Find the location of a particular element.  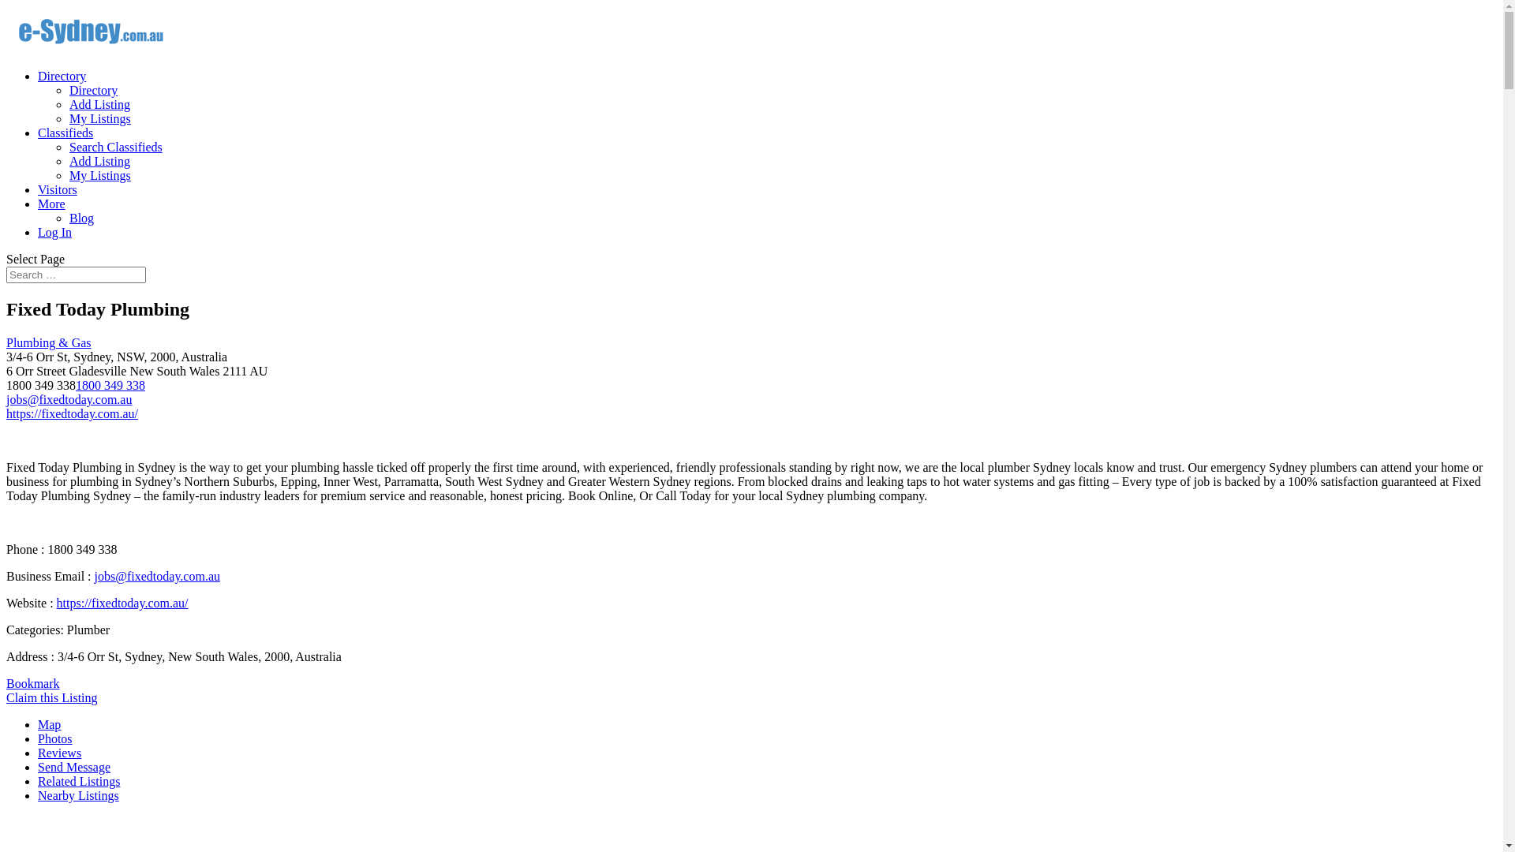

My Listings is located at coordinates (100, 118).